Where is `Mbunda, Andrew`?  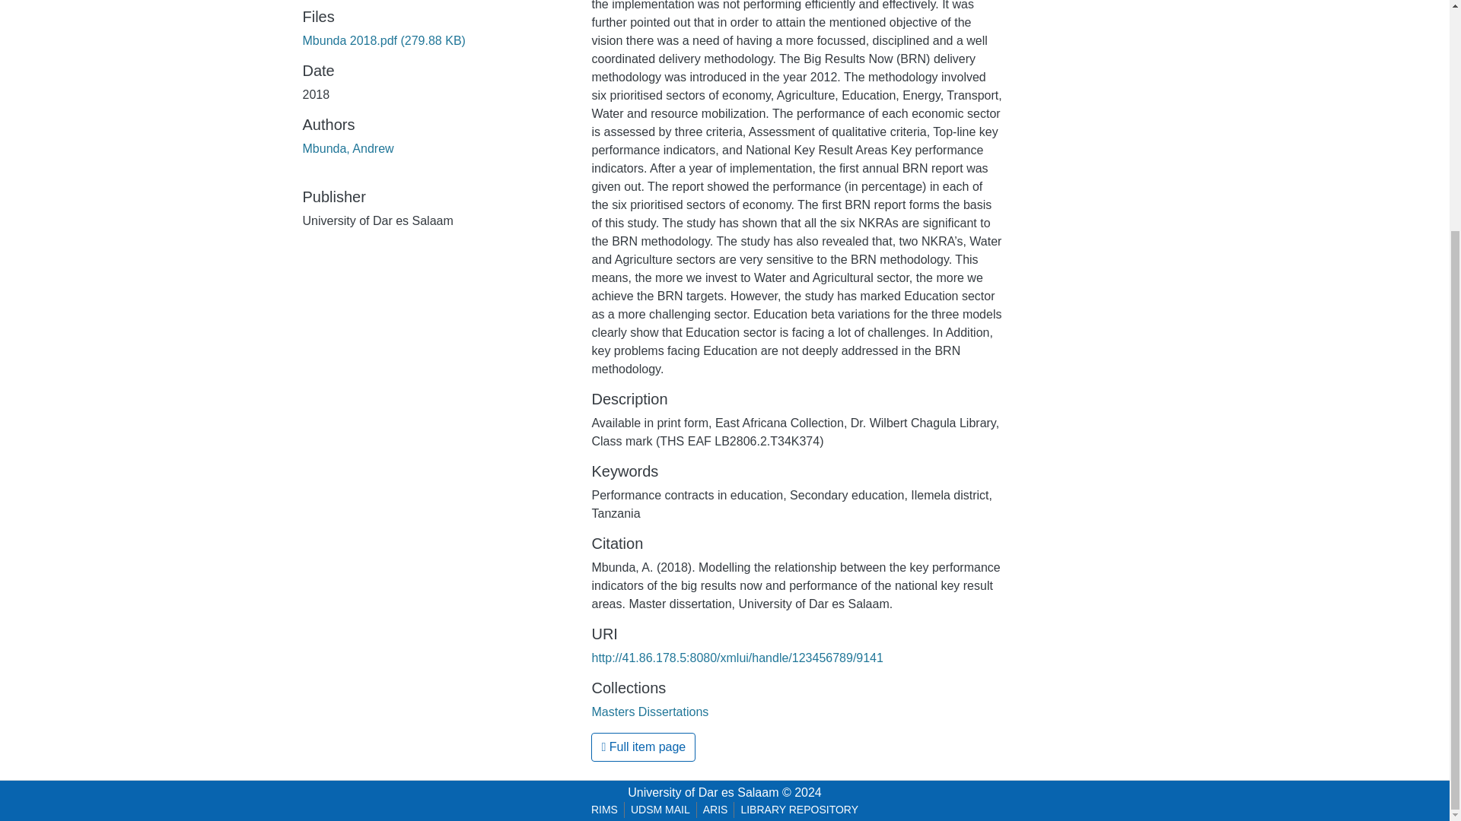
Mbunda, Andrew is located at coordinates (349, 148).